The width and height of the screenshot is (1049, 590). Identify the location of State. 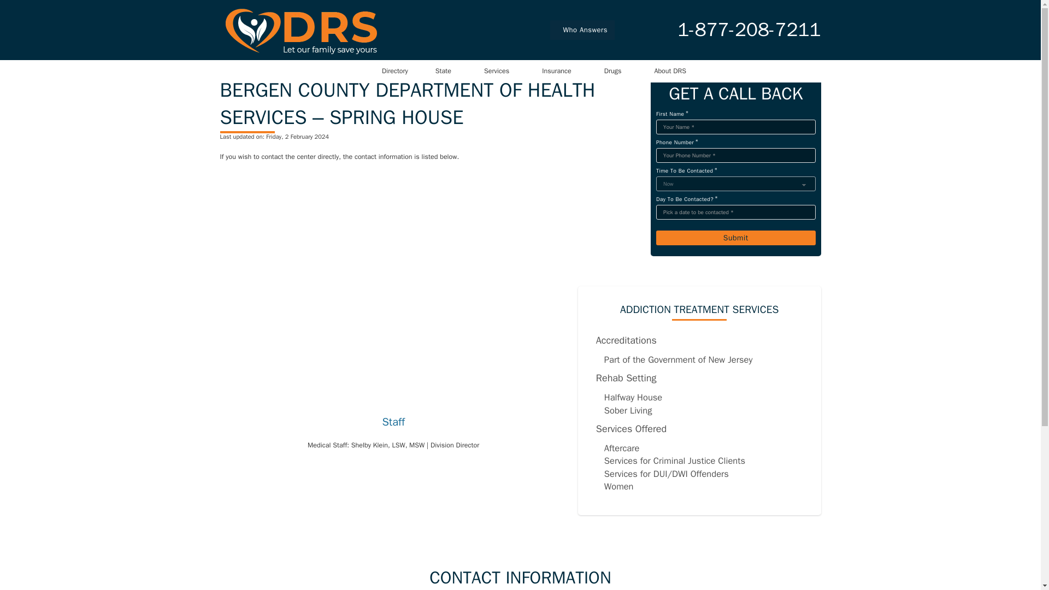
(443, 71).